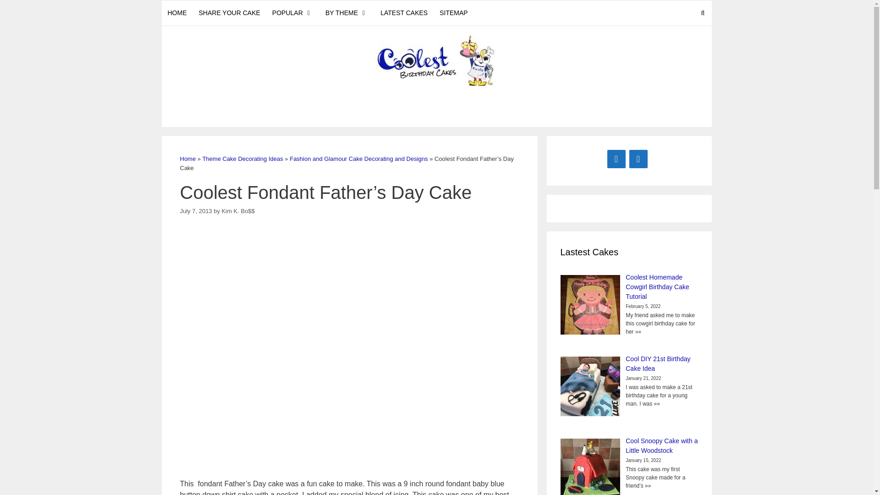 This screenshot has width=880, height=495. Describe the element at coordinates (292, 13) in the screenshot. I see `POPULAR` at that location.